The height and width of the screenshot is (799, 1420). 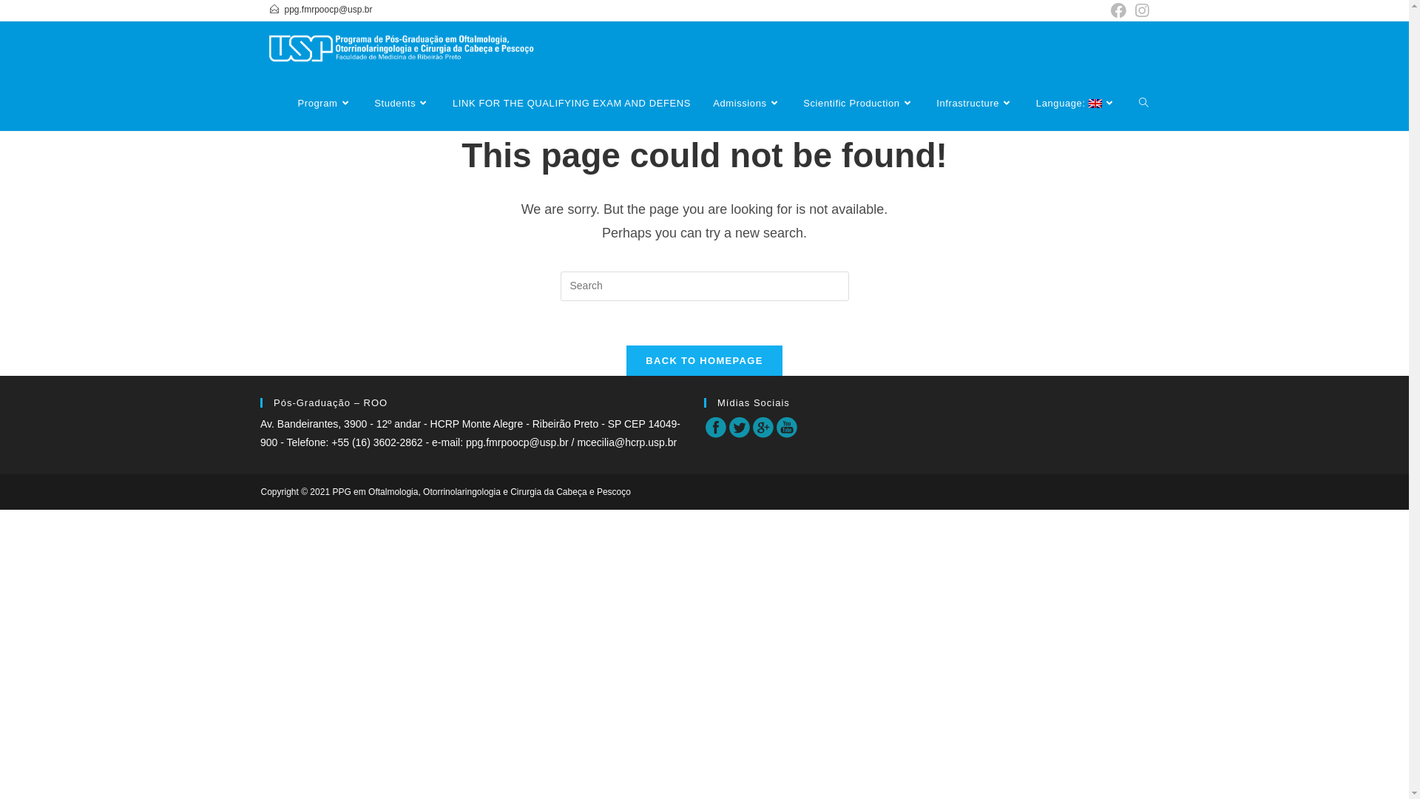 What do you see at coordinates (402, 104) in the screenshot?
I see `Students` at bounding box center [402, 104].